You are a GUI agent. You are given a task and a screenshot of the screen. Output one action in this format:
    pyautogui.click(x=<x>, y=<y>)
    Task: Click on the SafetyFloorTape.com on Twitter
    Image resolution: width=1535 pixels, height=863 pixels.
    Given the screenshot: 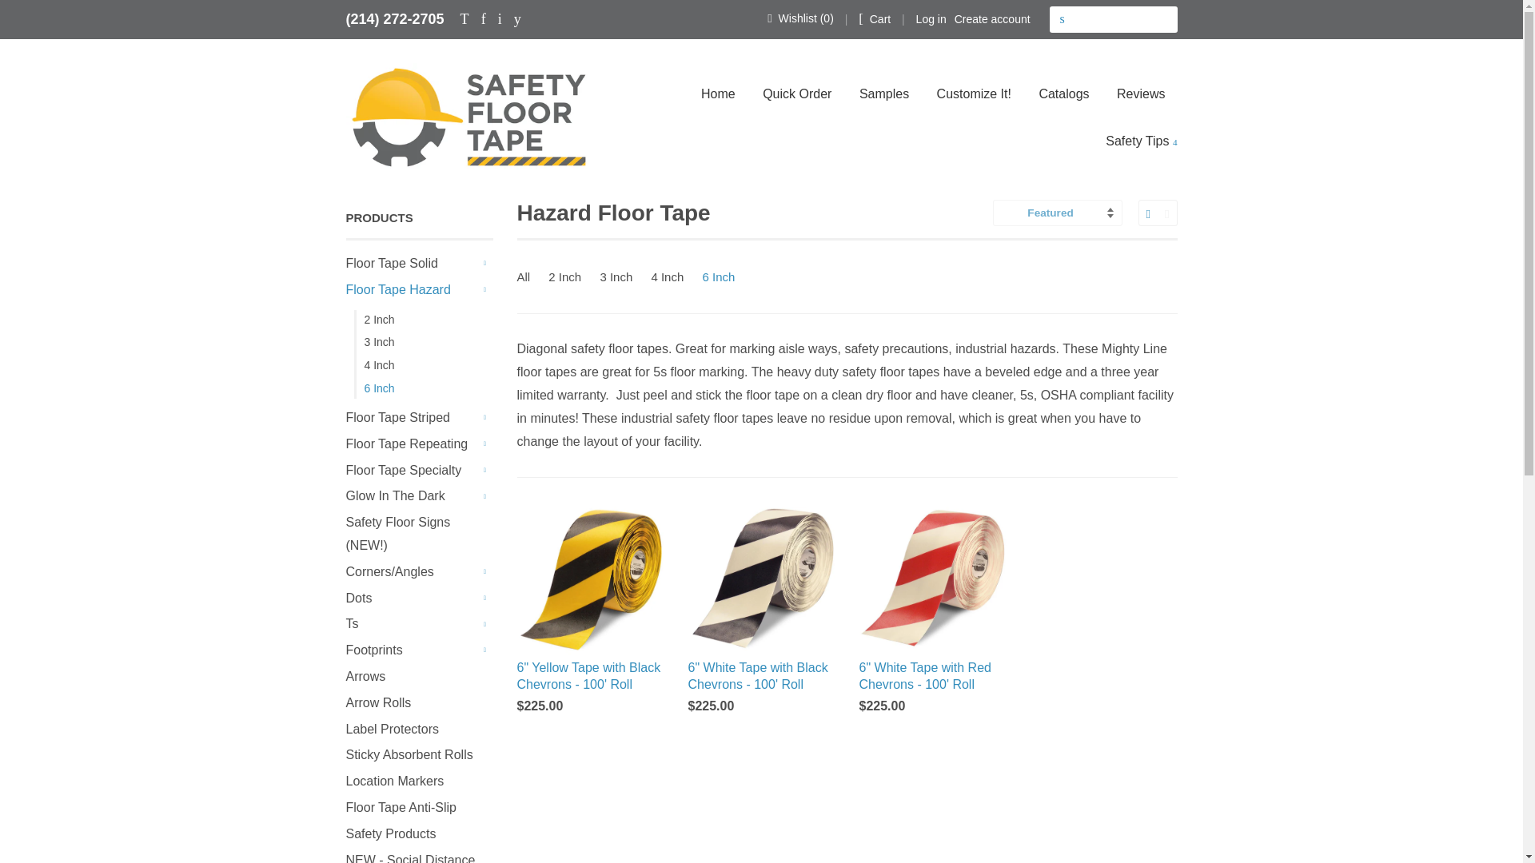 What is the action you would take?
    pyautogui.click(x=465, y=18)
    